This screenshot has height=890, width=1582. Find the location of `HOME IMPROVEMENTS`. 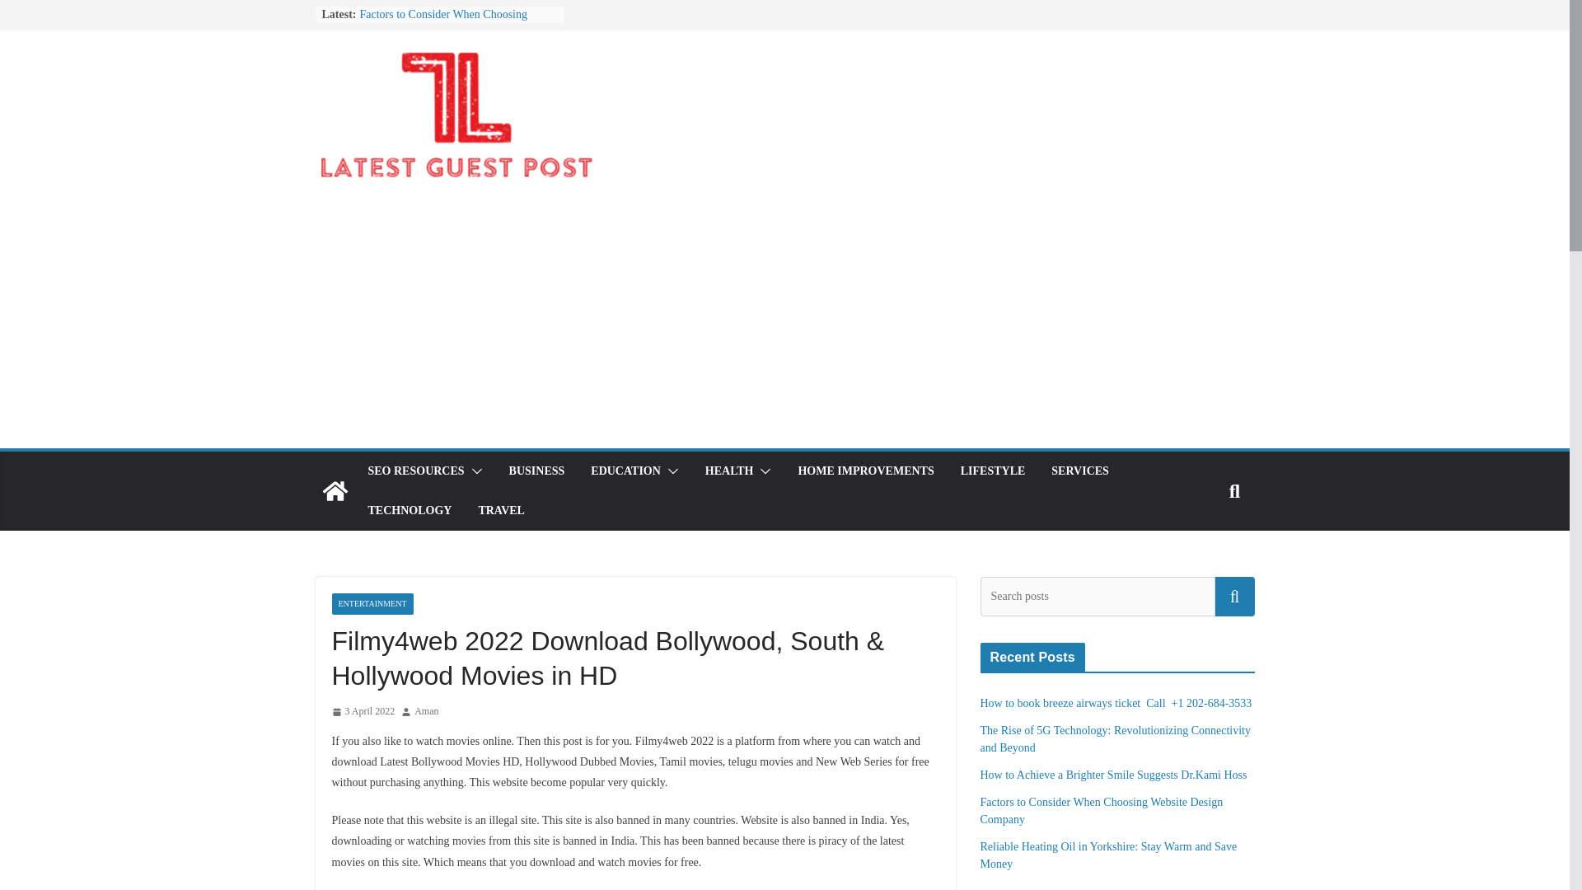

HOME IMPROVEMENTS is located at coordinates (865, 471).